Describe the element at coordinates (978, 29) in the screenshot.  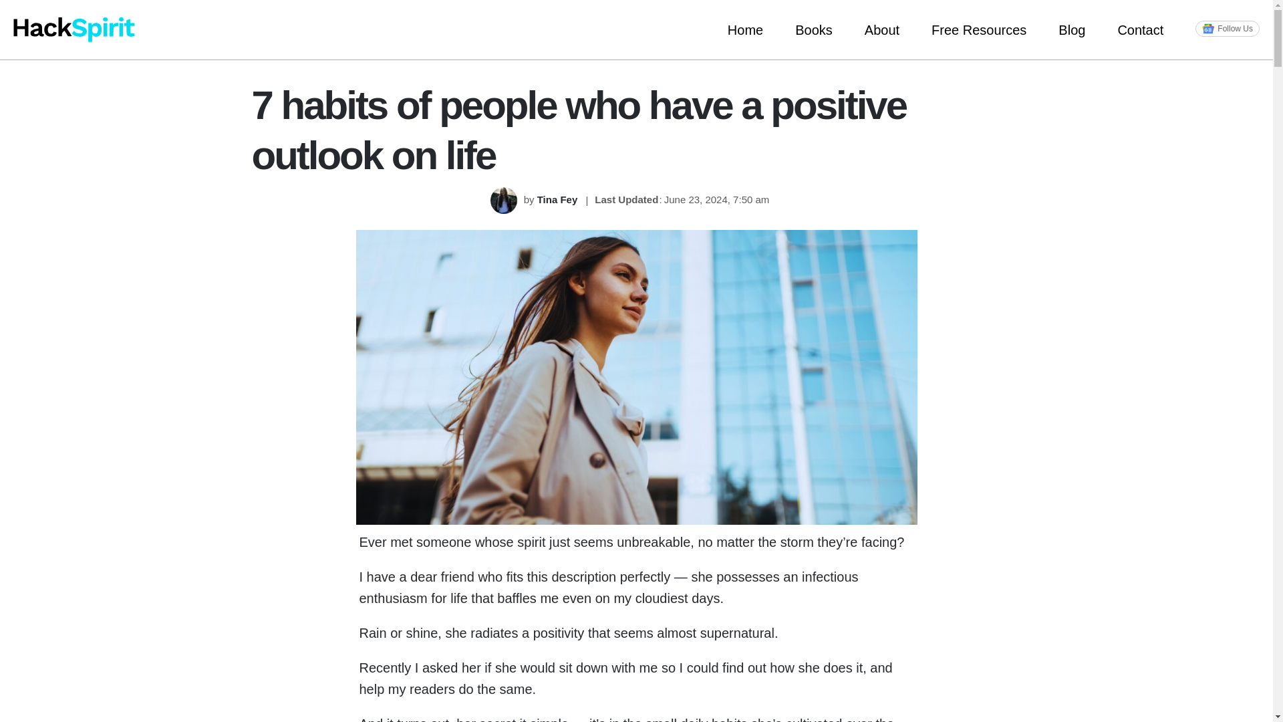
I see `Free Resources` at that location.